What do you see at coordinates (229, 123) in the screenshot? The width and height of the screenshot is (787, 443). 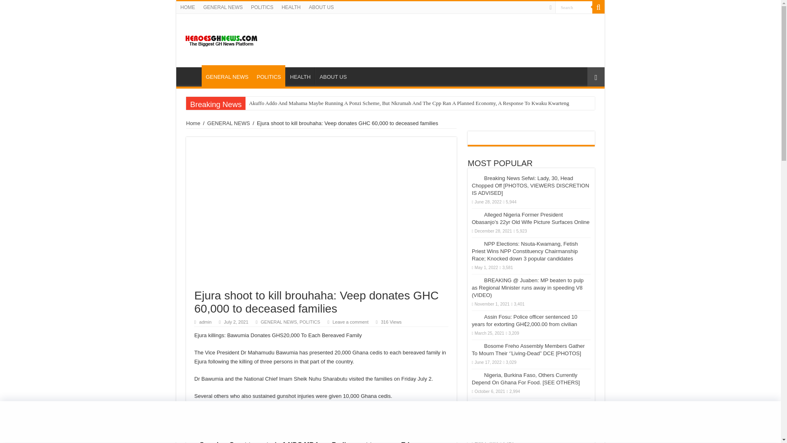 I see `GENERAL NEWS` at bounding box center [229, 123].